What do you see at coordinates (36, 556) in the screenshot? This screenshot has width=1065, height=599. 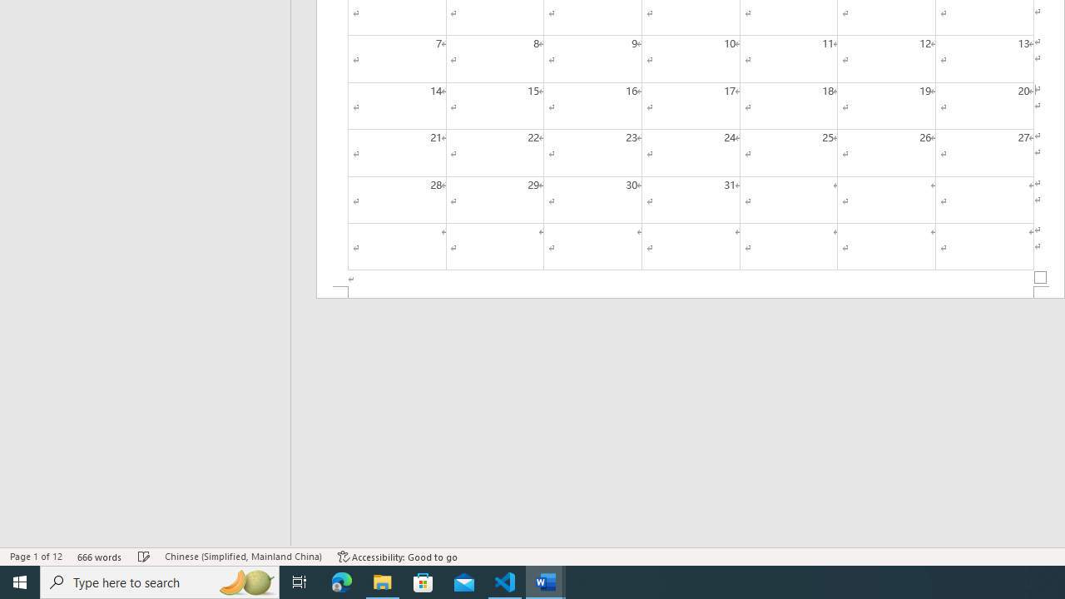 I see `Page Number Page 1 of 12` at bounding box center [36, 556].